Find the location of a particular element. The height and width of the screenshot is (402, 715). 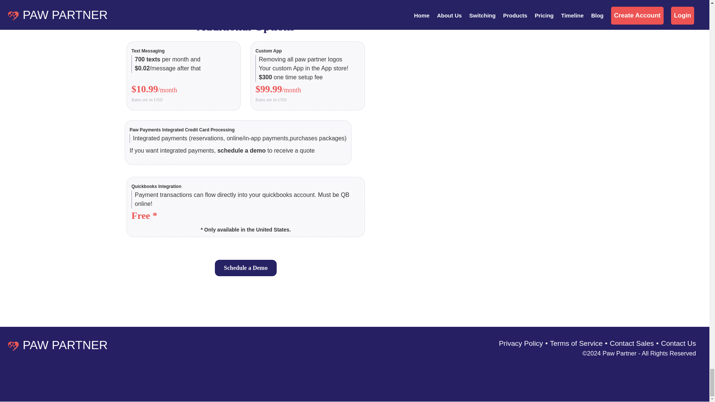

Schedule a Demo is located at coordinates (86, 2).